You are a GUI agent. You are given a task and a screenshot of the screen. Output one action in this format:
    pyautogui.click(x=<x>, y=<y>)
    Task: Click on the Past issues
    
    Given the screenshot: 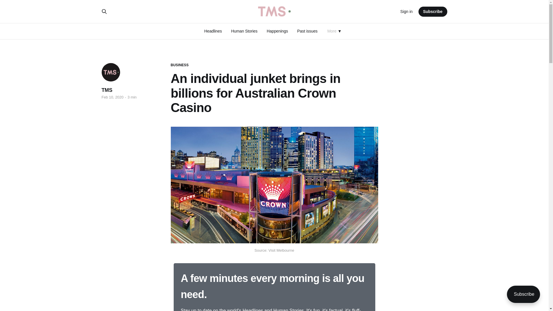 What is the action you would take?
    pyautogui.click(x=307, y=31)
    